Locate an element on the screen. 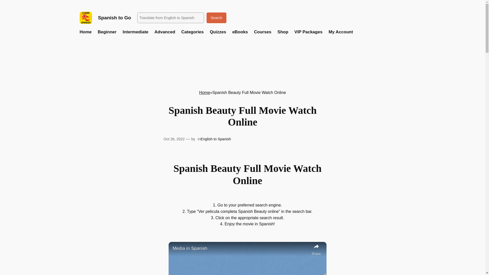 Image resolution: width=489 pixels, height=275 pixels. Spanish to Go is located at coordinates (114, 18).